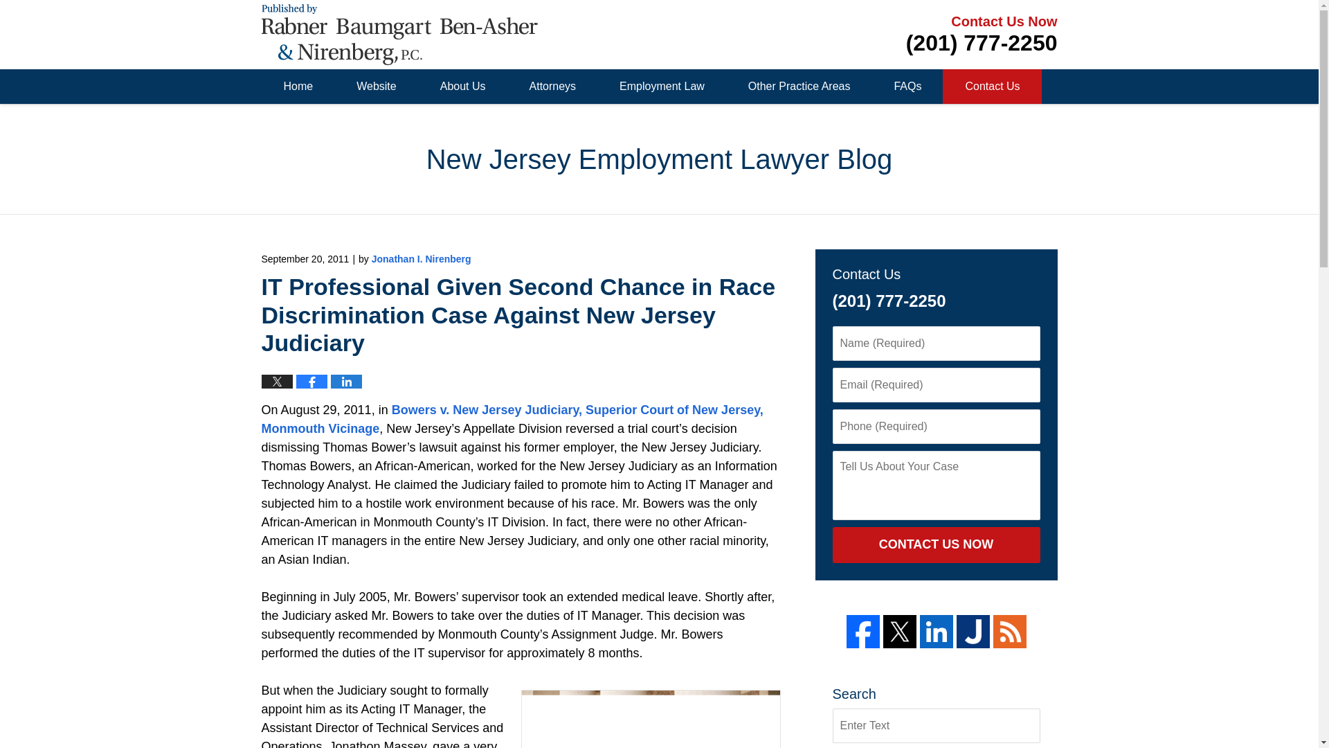  Describe the element at coordinates (935, 427) in the screenshot. I see `Please enter a valid phone number.` at that location.